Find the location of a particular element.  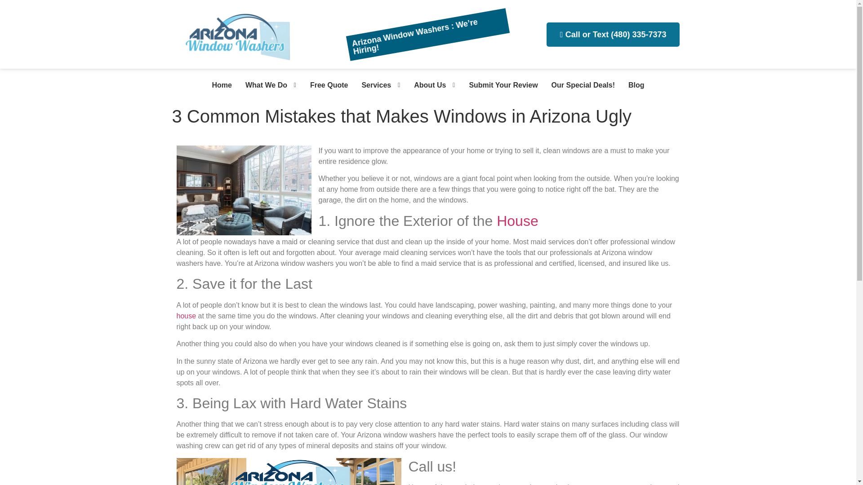

Blog is located at coordinates (633, 85).